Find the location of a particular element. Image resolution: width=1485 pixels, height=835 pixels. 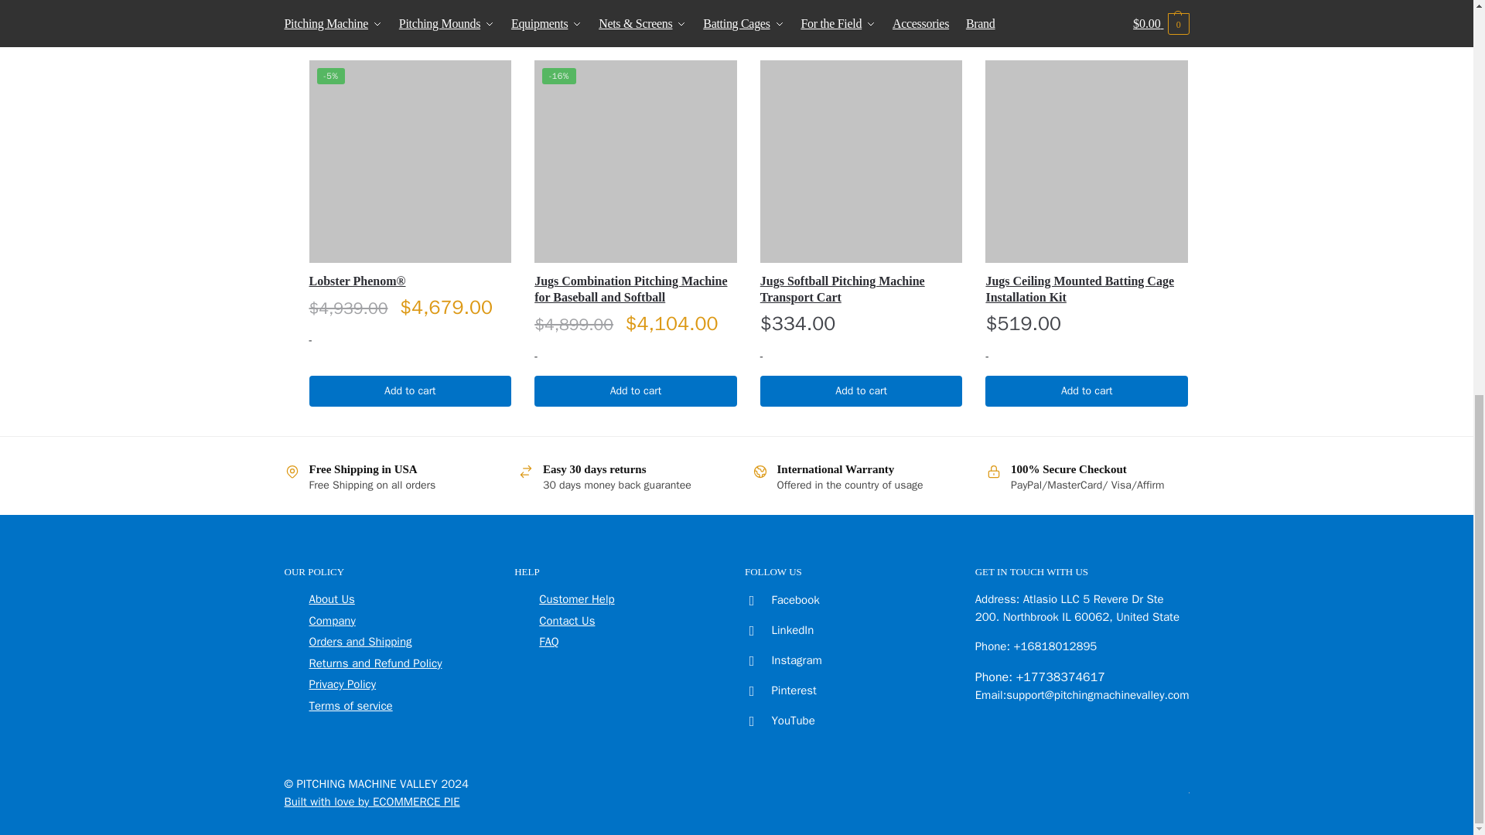

LinkedIn is located at coordinates (776, 629).